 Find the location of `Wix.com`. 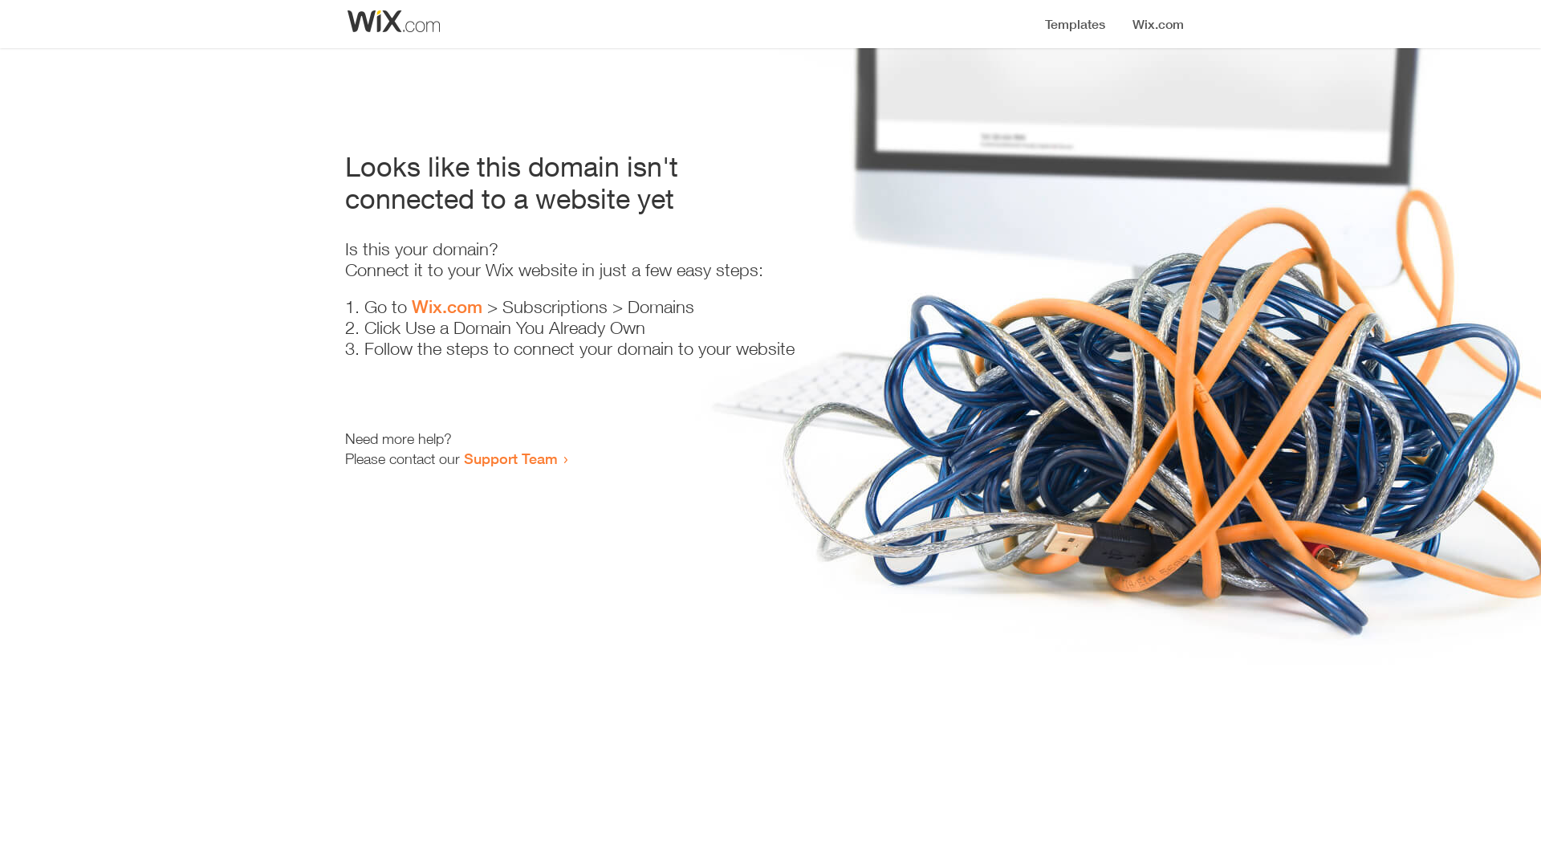

Wix.com is located at coordinates (447, 307).